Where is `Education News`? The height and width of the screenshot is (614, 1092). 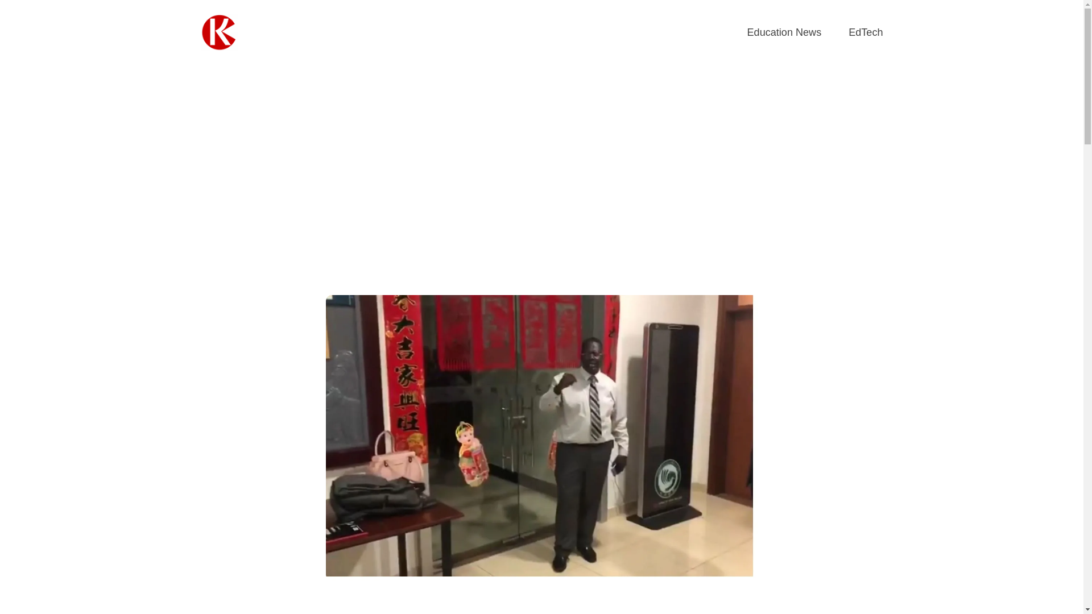
Education News is located at coordinates (784, 33).